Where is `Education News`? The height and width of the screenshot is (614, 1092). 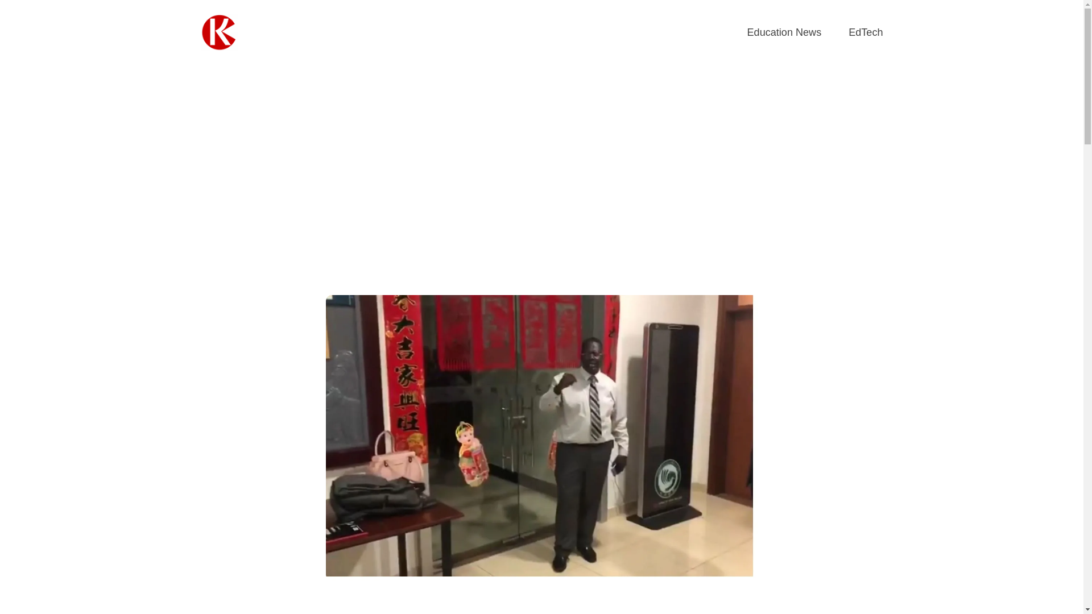
Education News is located at coordinates (784, 33).